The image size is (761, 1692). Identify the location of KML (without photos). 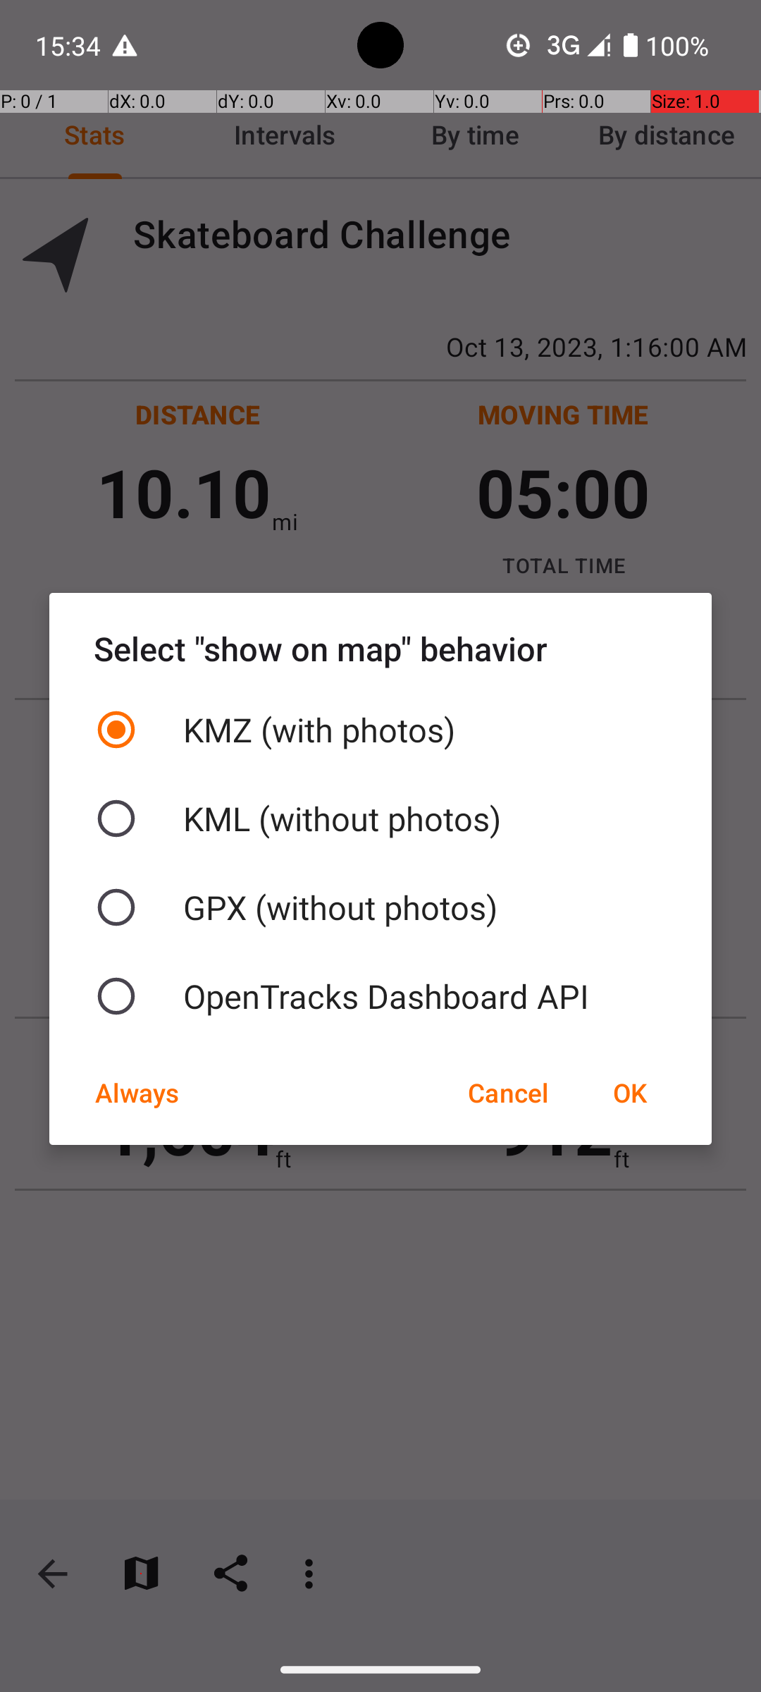
(380, 819).